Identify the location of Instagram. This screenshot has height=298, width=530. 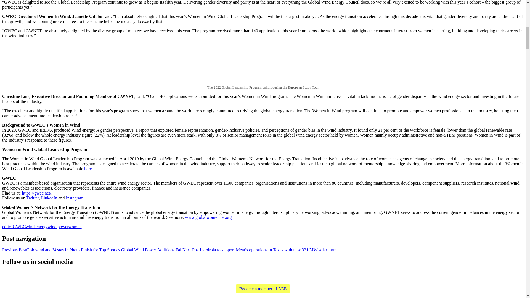
(295, 275).